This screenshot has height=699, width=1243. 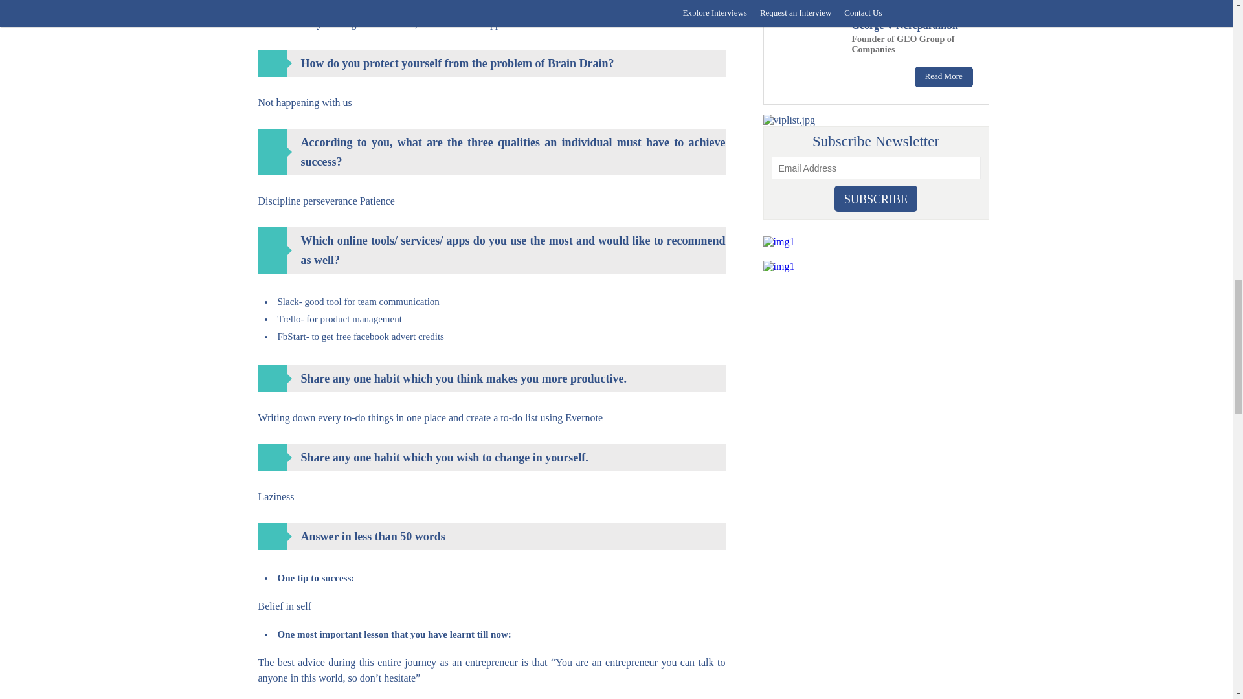 What do you see at coordinates (875, 199) in the screenshot?
I see `Subscribe` at bounding box center [875, 199].